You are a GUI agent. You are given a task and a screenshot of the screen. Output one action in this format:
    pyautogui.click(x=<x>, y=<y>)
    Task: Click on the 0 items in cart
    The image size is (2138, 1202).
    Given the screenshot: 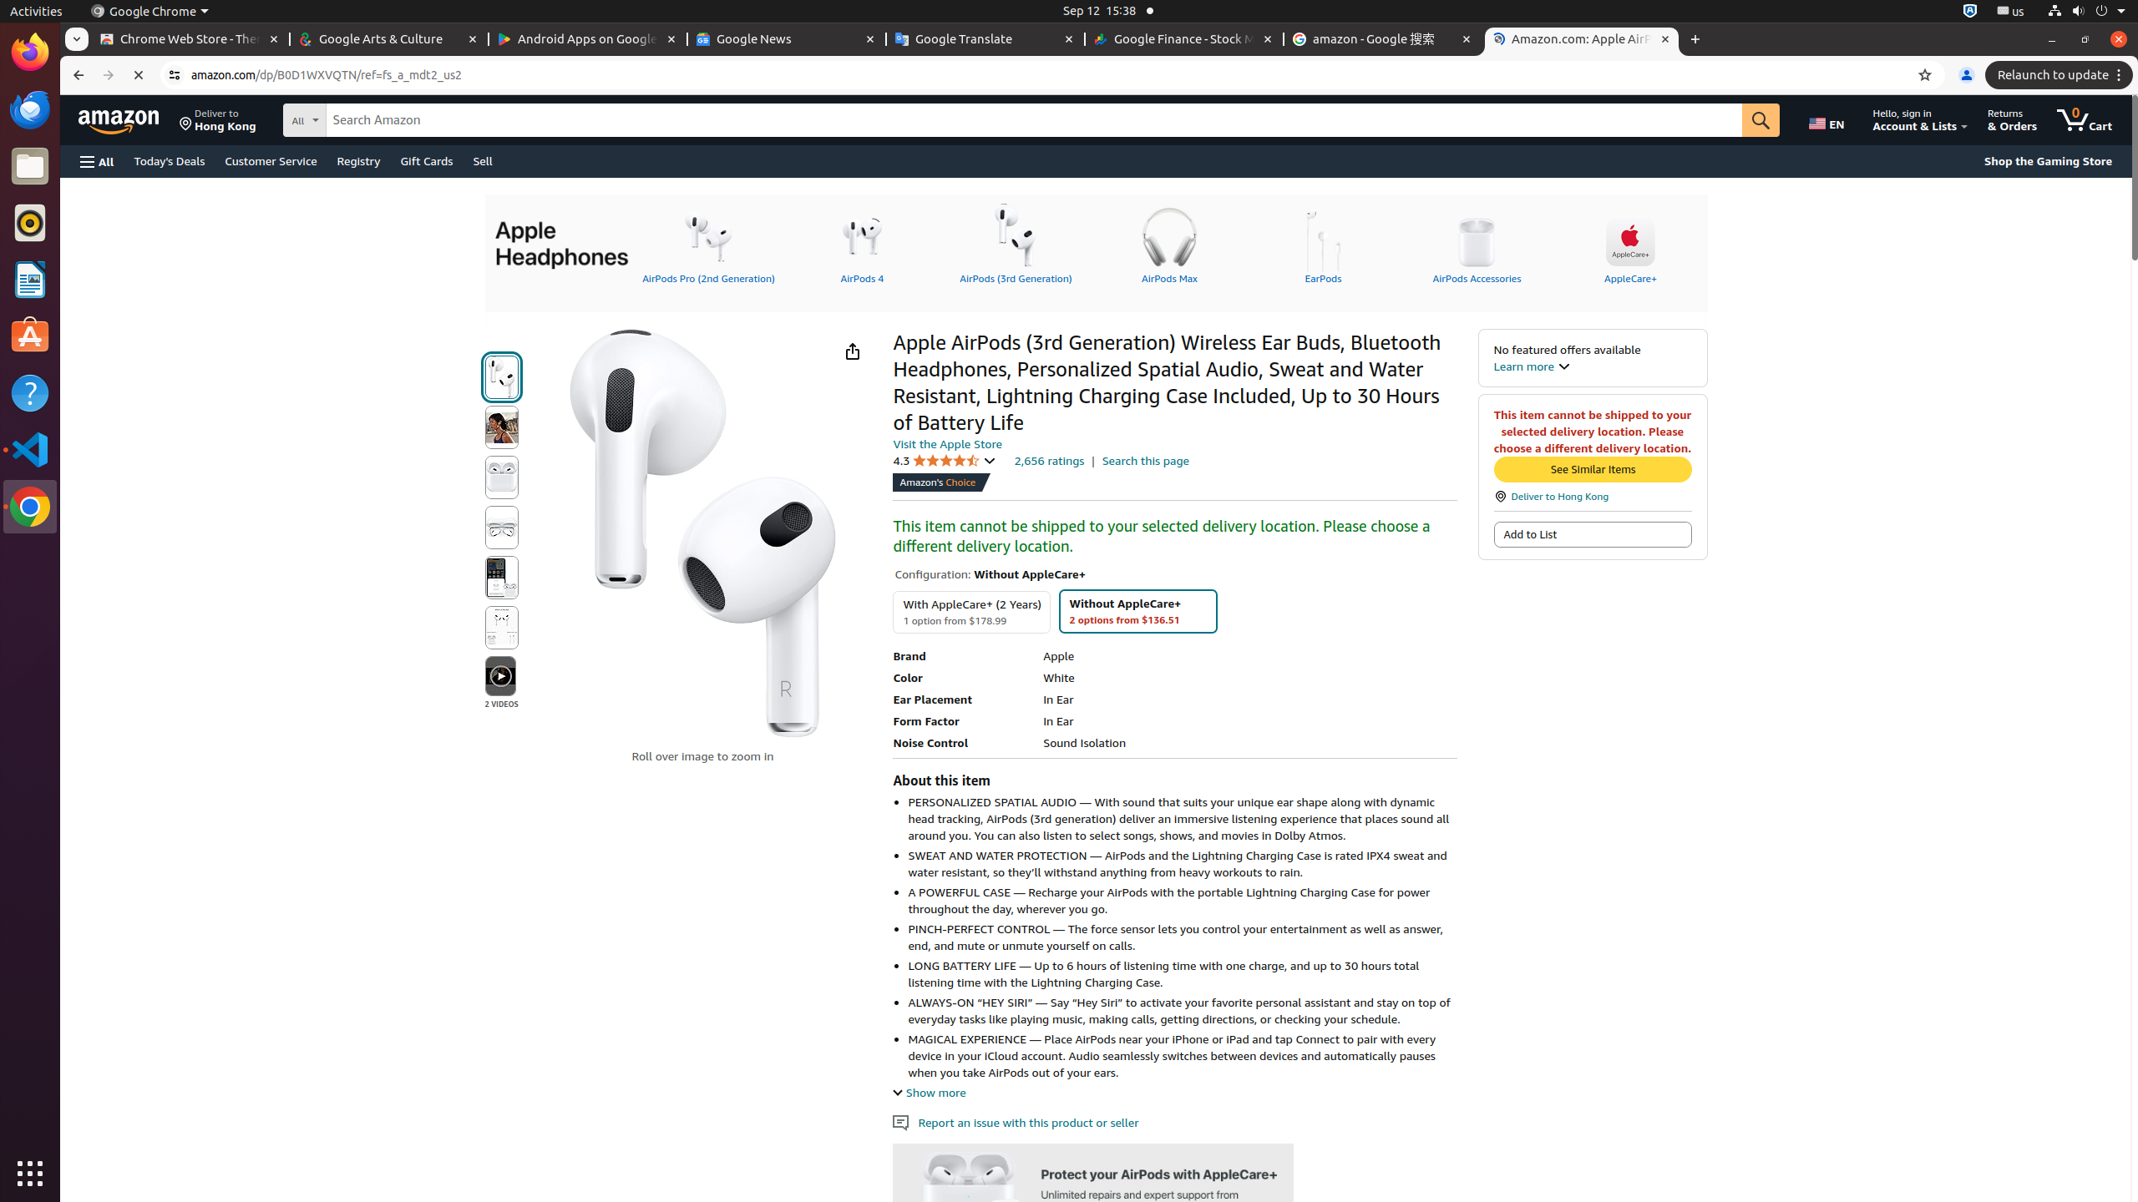 What is the action you would take?
    pyautogui.click(x=2085, y=120)
    